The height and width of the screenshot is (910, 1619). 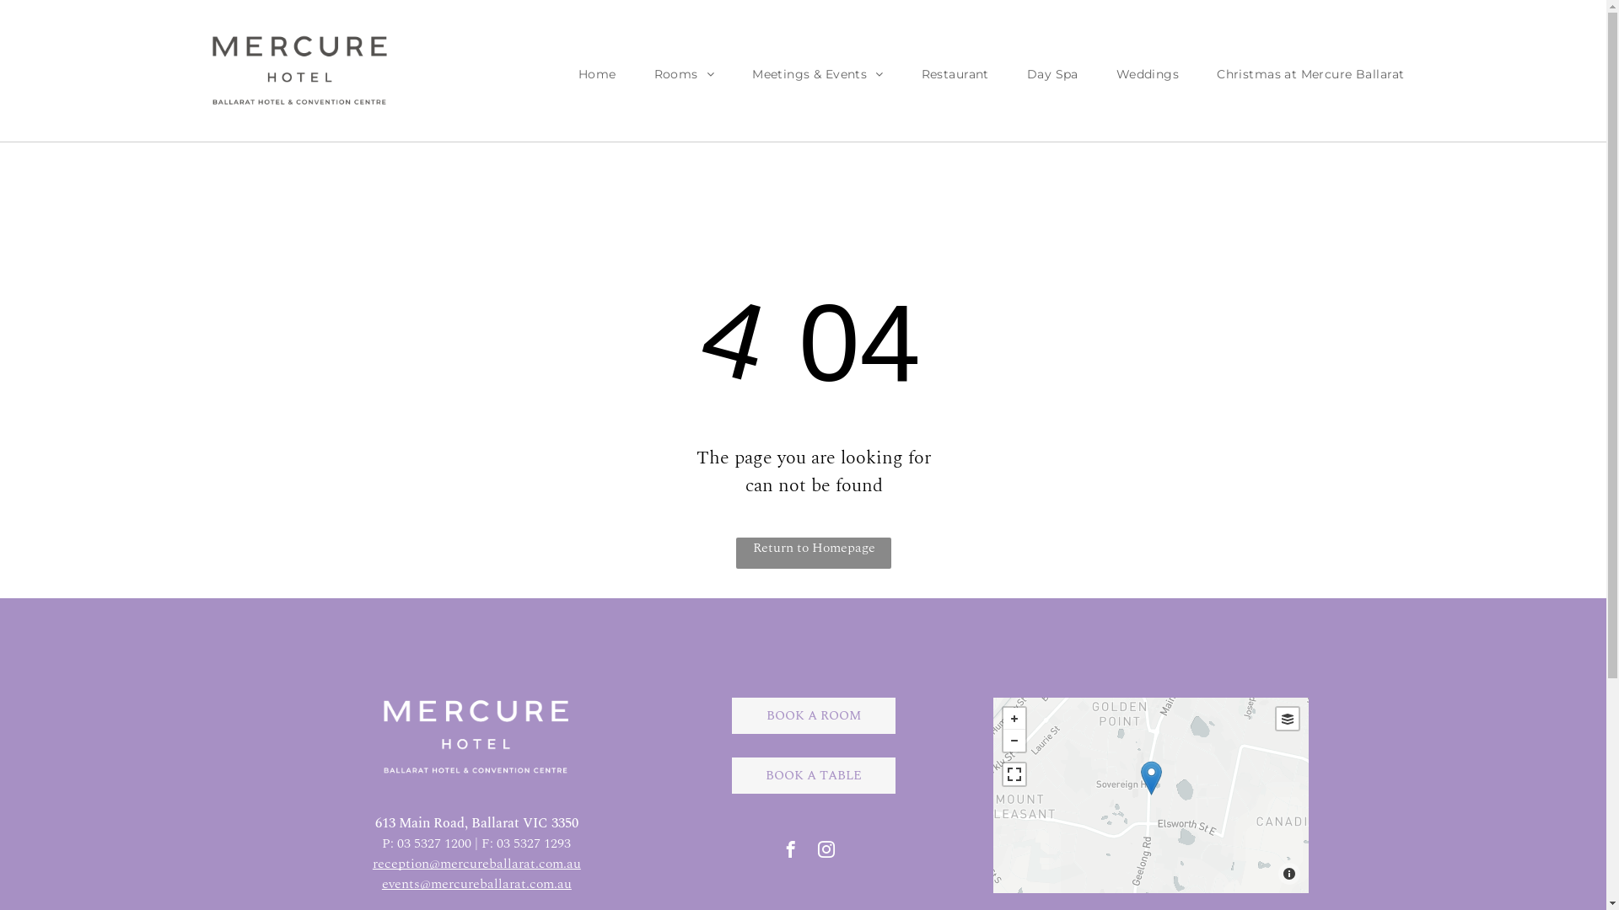 I want to click on -, so click(x=1014, y=741).